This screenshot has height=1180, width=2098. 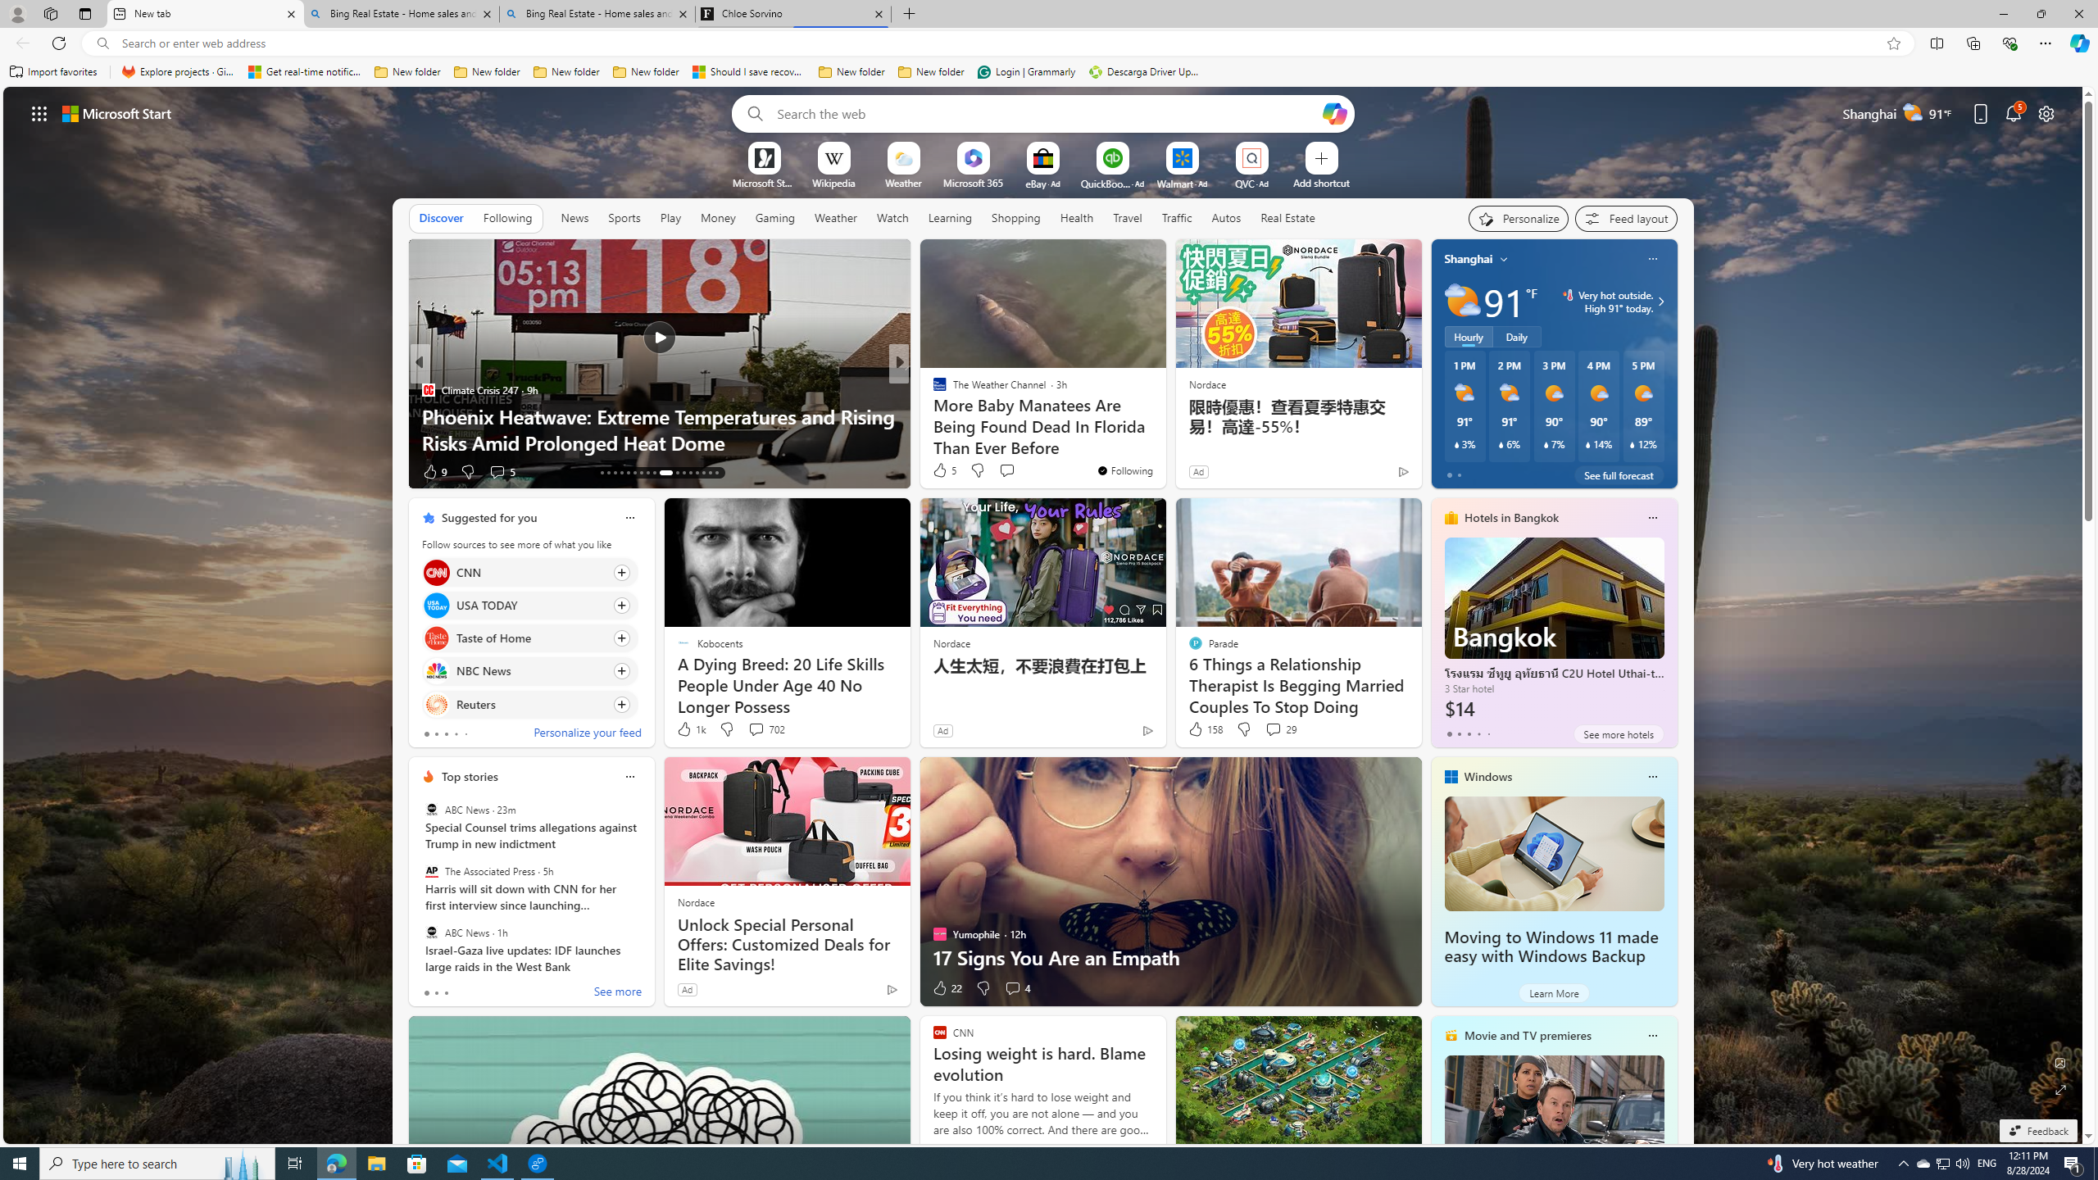 What do you see at coordinates (1274, 729) in the screenshot?
I see `View comments 29 Comment` at bounding box center [1274, 729].